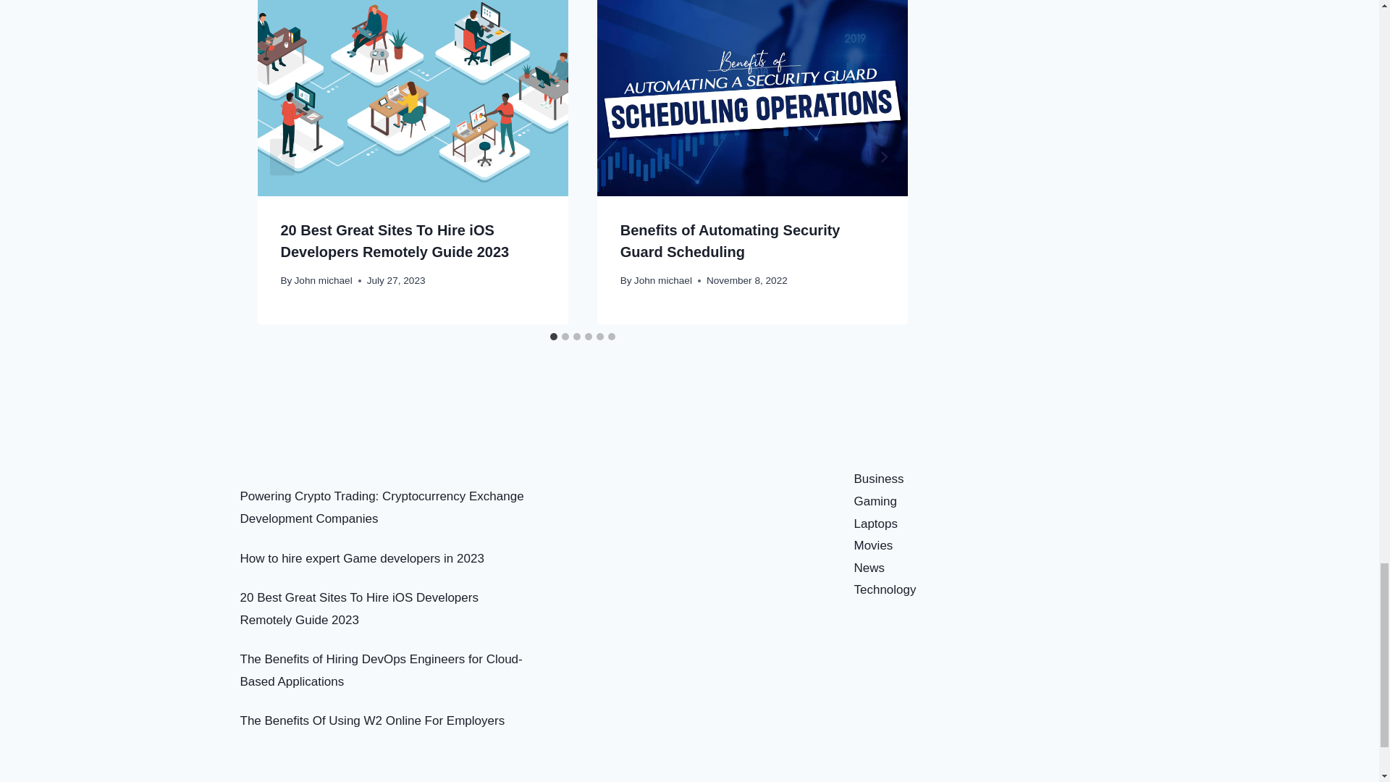 Image resolution: width=1390 pixels, height=782 pixels. I want to click on John michael, so click(663, 281).